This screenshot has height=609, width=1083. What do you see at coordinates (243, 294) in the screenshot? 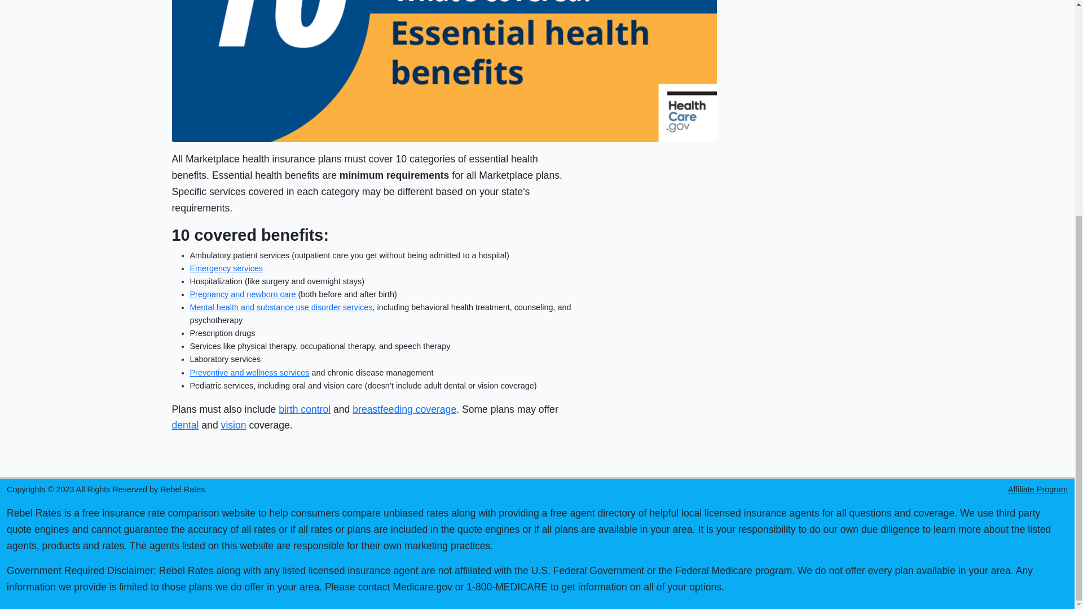
I see `Pregnancy and newborn care` at bounding box center [243, 294].